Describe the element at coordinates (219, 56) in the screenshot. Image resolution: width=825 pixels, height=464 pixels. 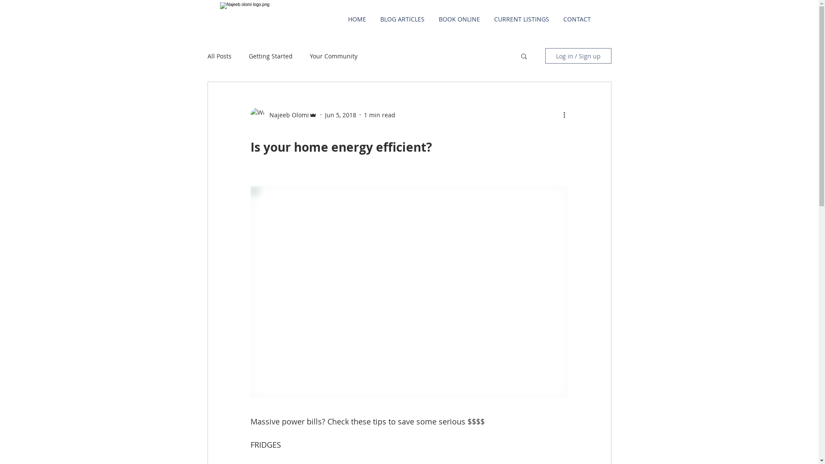
I see `All Posts` at that location.